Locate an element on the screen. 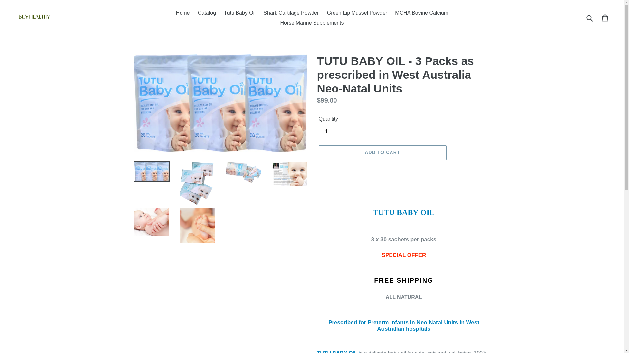  Green Lip Mussel Powder is located at coordinates (357, 13).